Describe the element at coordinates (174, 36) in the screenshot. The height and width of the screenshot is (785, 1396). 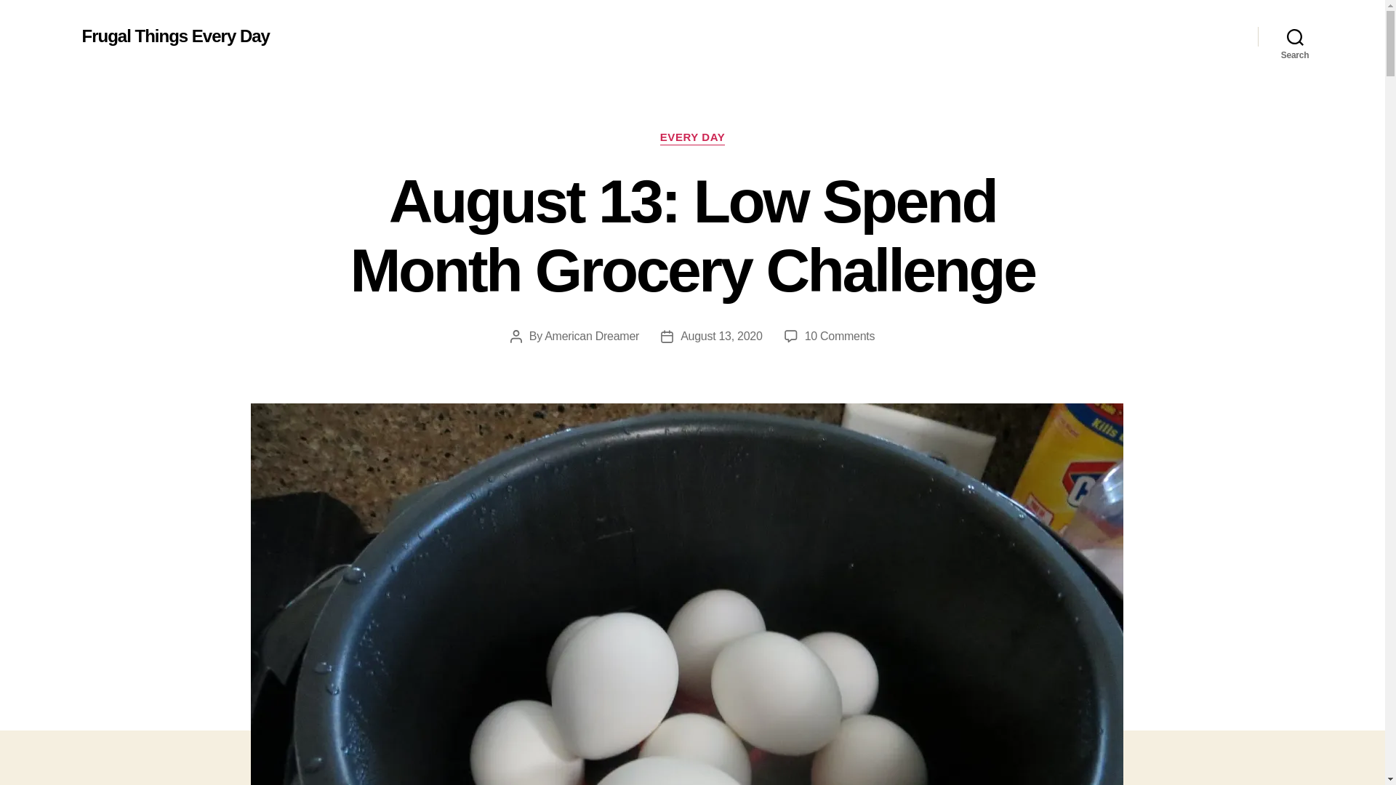
I see `Frugal Things Every Day` at that location.